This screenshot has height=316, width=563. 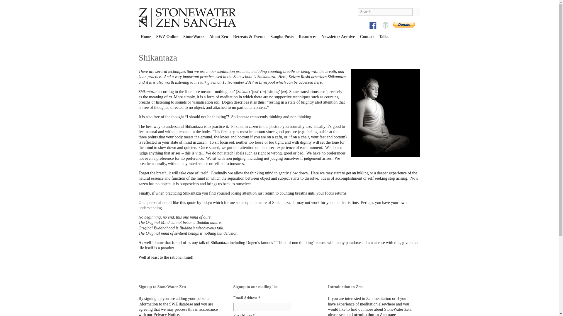 I want to click on PayPal - The safer, easier way to pay online!, so click(x=403, y=25).